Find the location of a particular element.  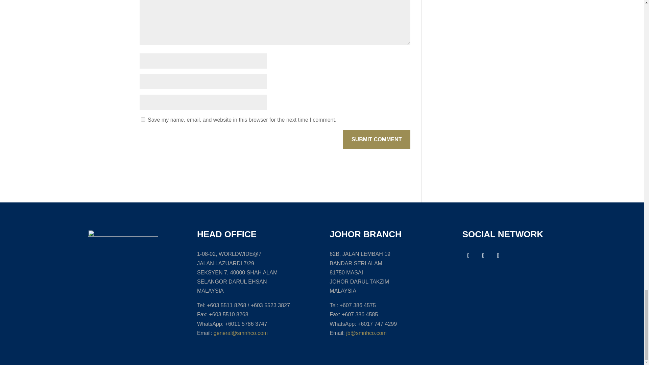

Follow on Instagram is located at coordinates (498, 255).